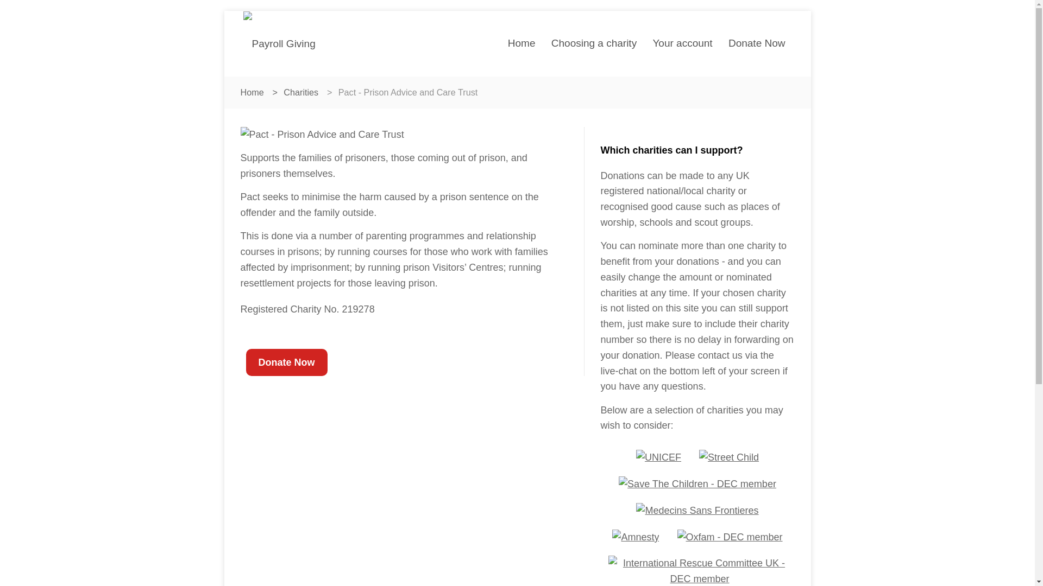 This screenshot has width=1043, height=586. Describe the element at coordinates (697, 510) in the screenshot. I see `Medecins Sans Frontieres` at that location.